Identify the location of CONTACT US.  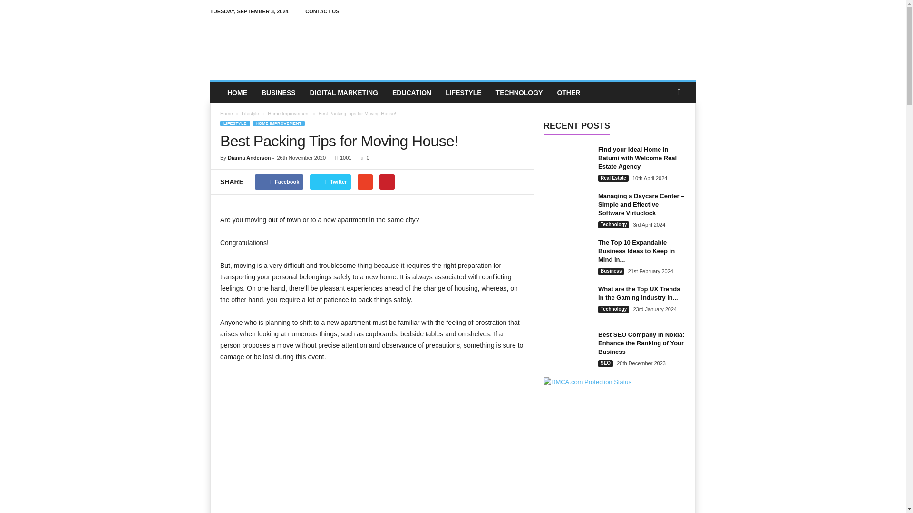
(321, 11).